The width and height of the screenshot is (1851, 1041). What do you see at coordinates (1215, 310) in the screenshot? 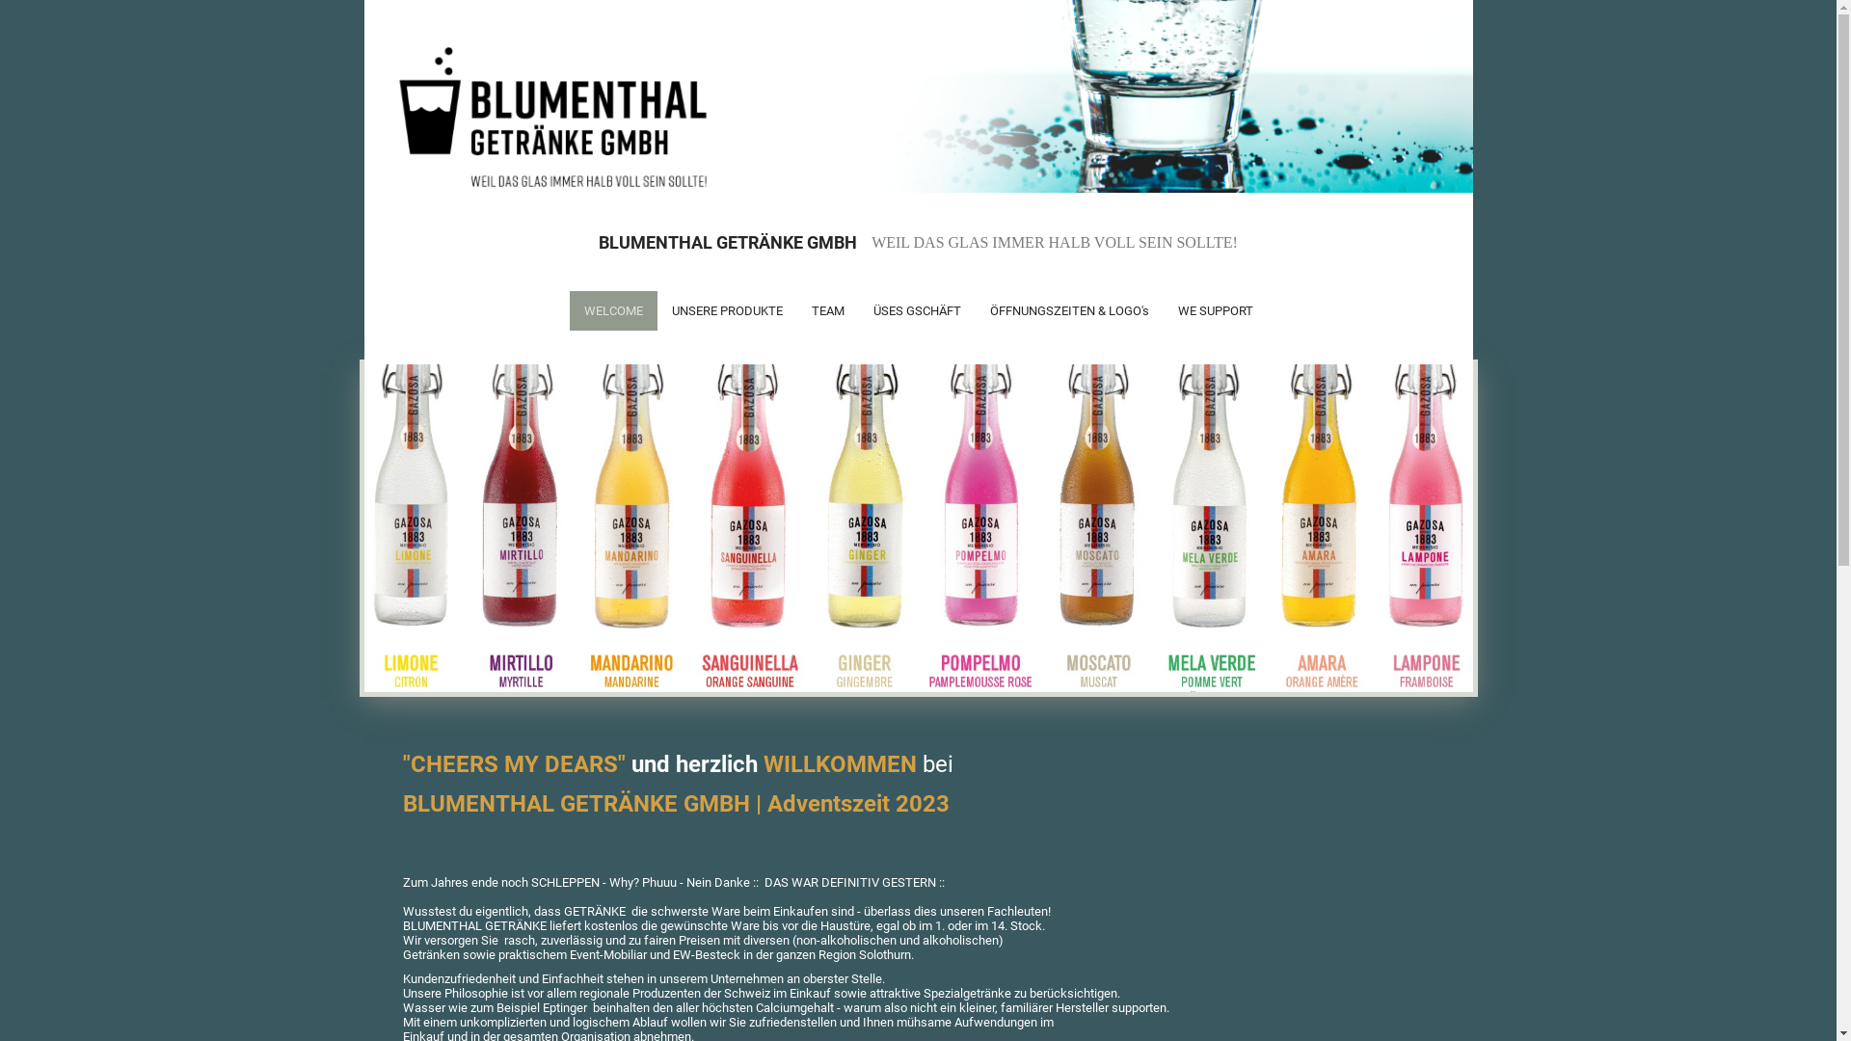
I see `WE SUPPORT` at bounding box center [1215, 310].